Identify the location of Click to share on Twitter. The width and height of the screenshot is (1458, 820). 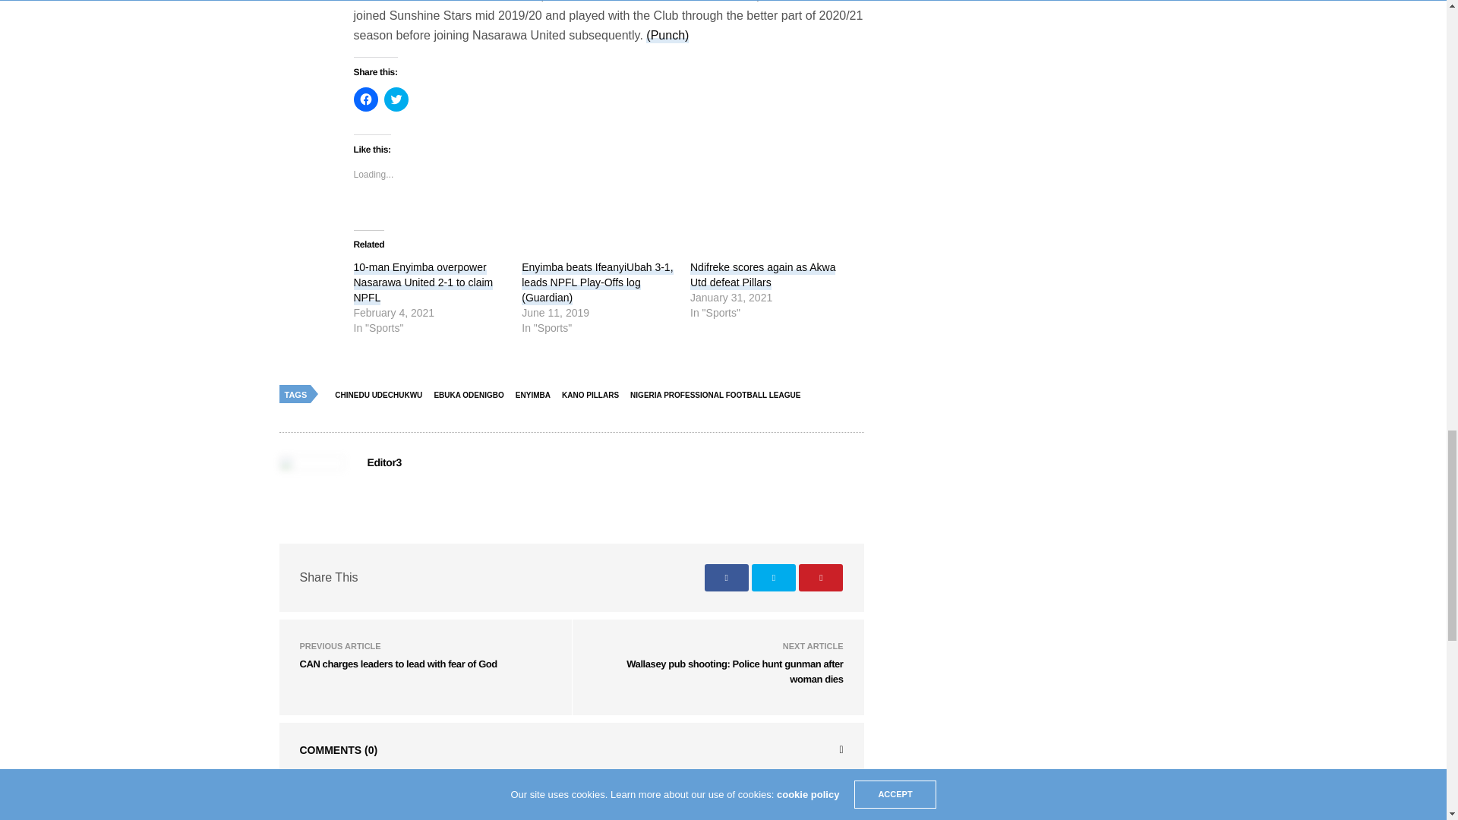
(396, 99).